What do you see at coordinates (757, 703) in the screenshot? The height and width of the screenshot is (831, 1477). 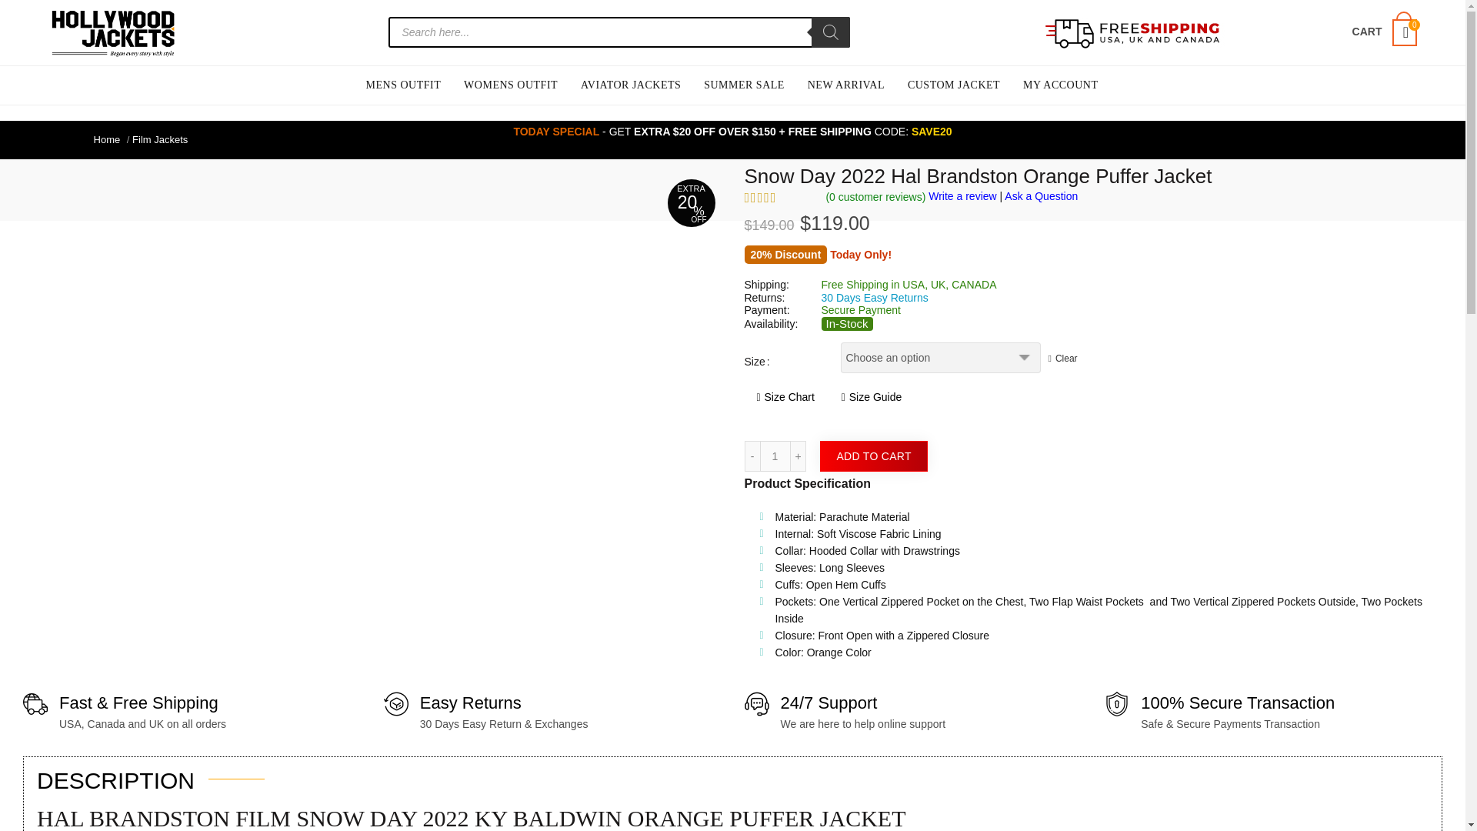 I see `customer-support` at bounding box center [757, 703].